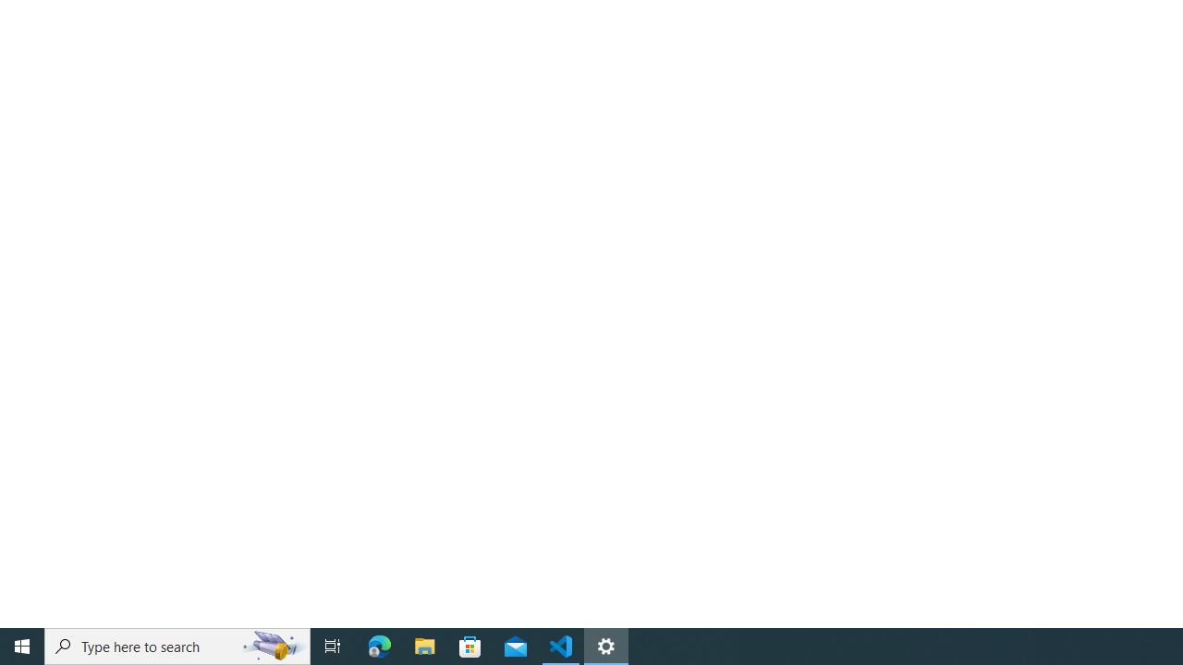  What do you see at coordinates (470, 647) in the screenshot?
I see `Microsoft Store` at bounding box center [470, 647].